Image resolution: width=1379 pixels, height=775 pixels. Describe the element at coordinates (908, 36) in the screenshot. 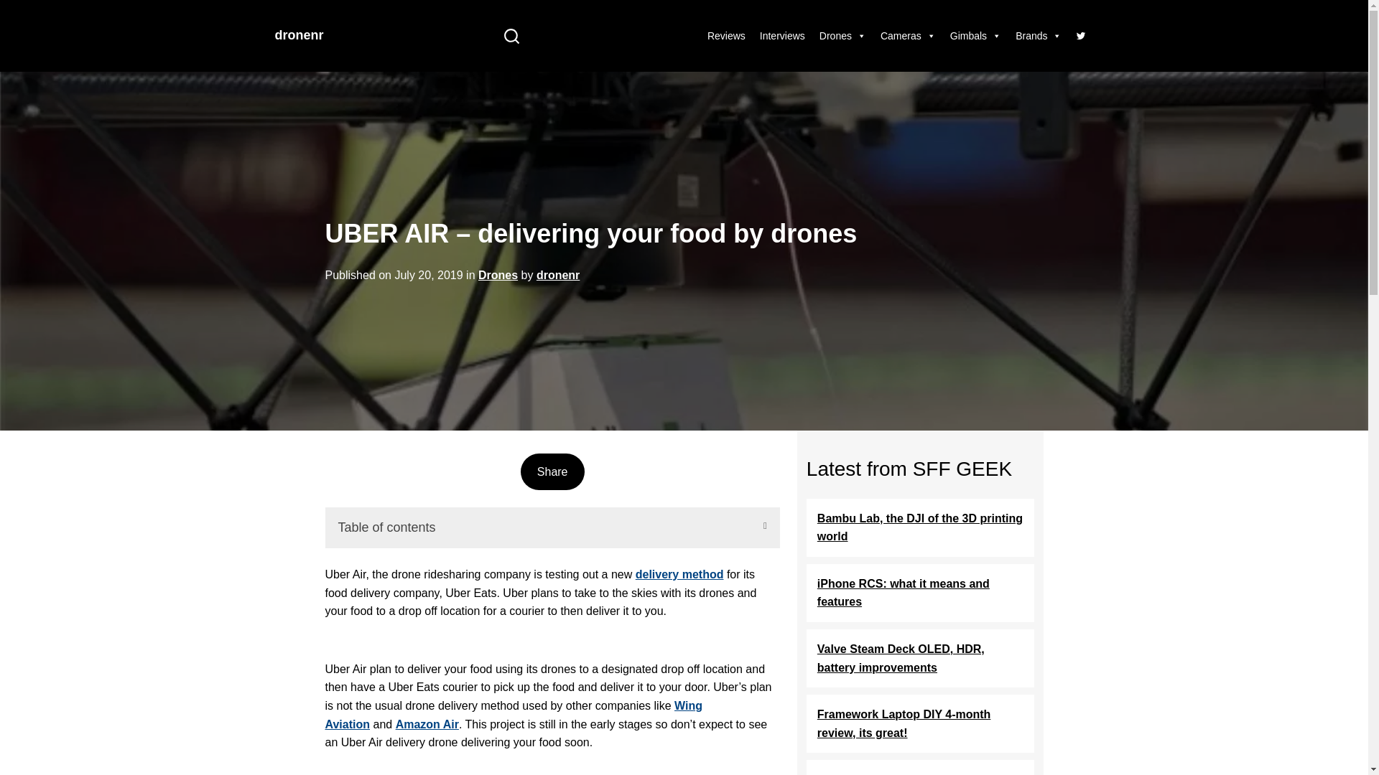

I see `Cameras` at that location.